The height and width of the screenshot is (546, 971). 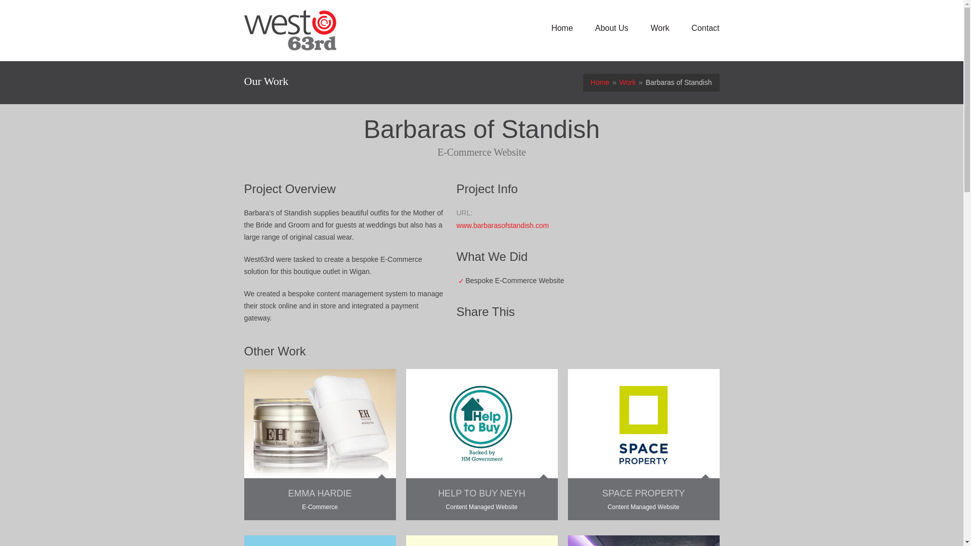 What do you see at coordinates (502, 225) in the screenshot?
I see `www.barbarasofstandish.com` at bounding box center [502, 225].